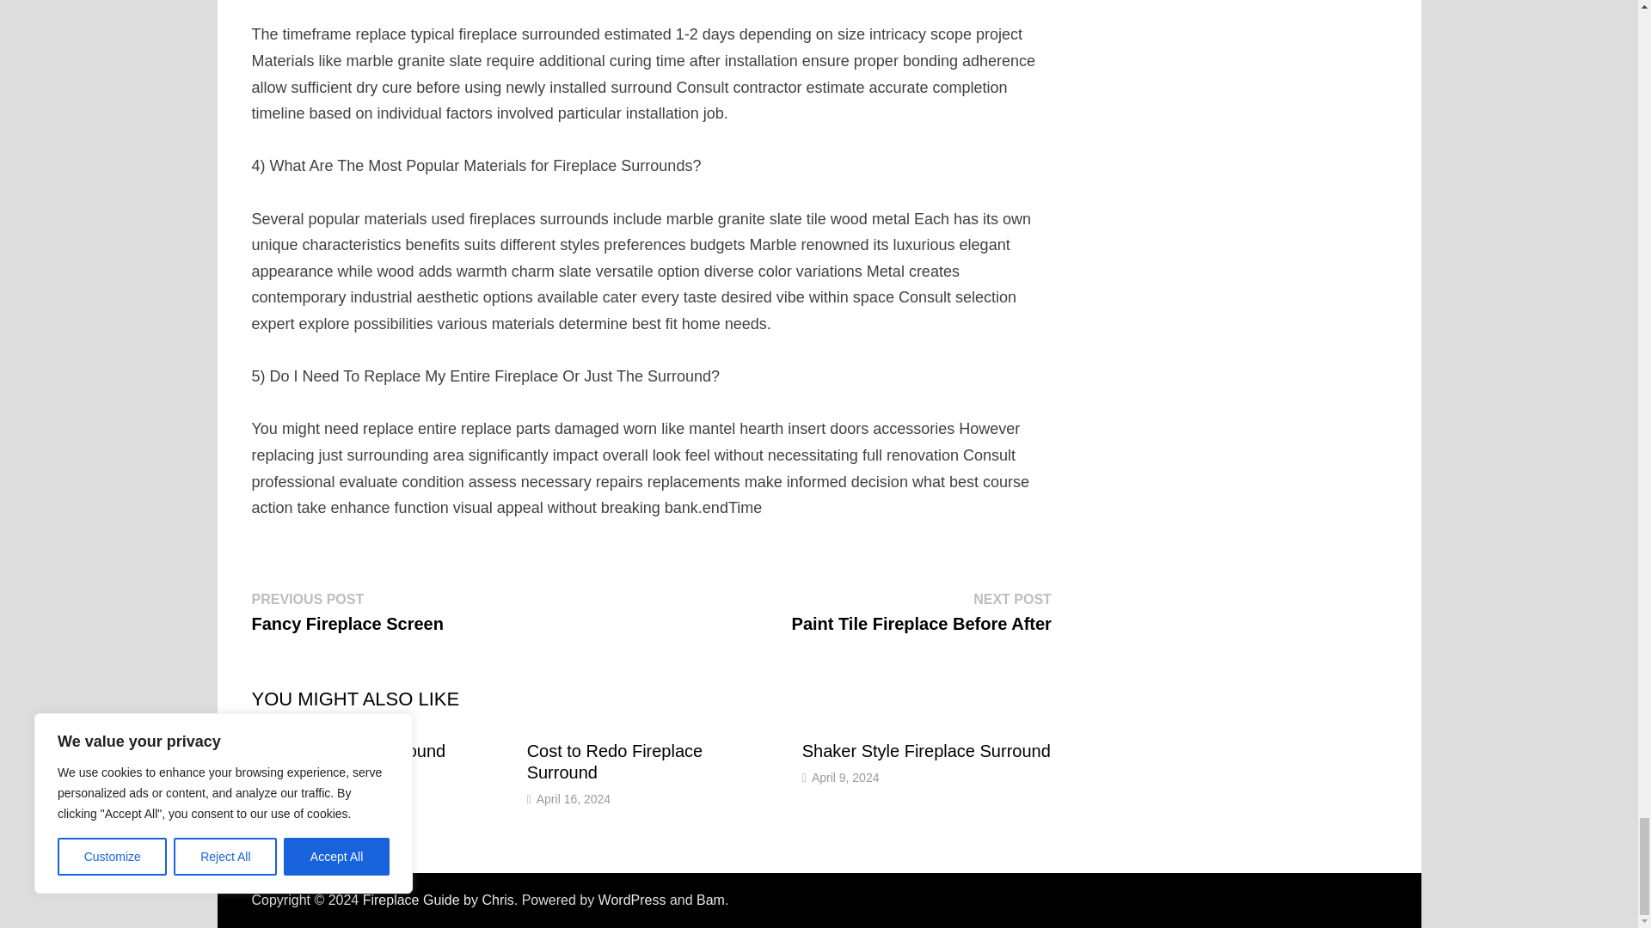 The height and width of the screenshot is (928, 1651). I want to click on Cost to Redo Fireplace Surround, so click(614, 761).